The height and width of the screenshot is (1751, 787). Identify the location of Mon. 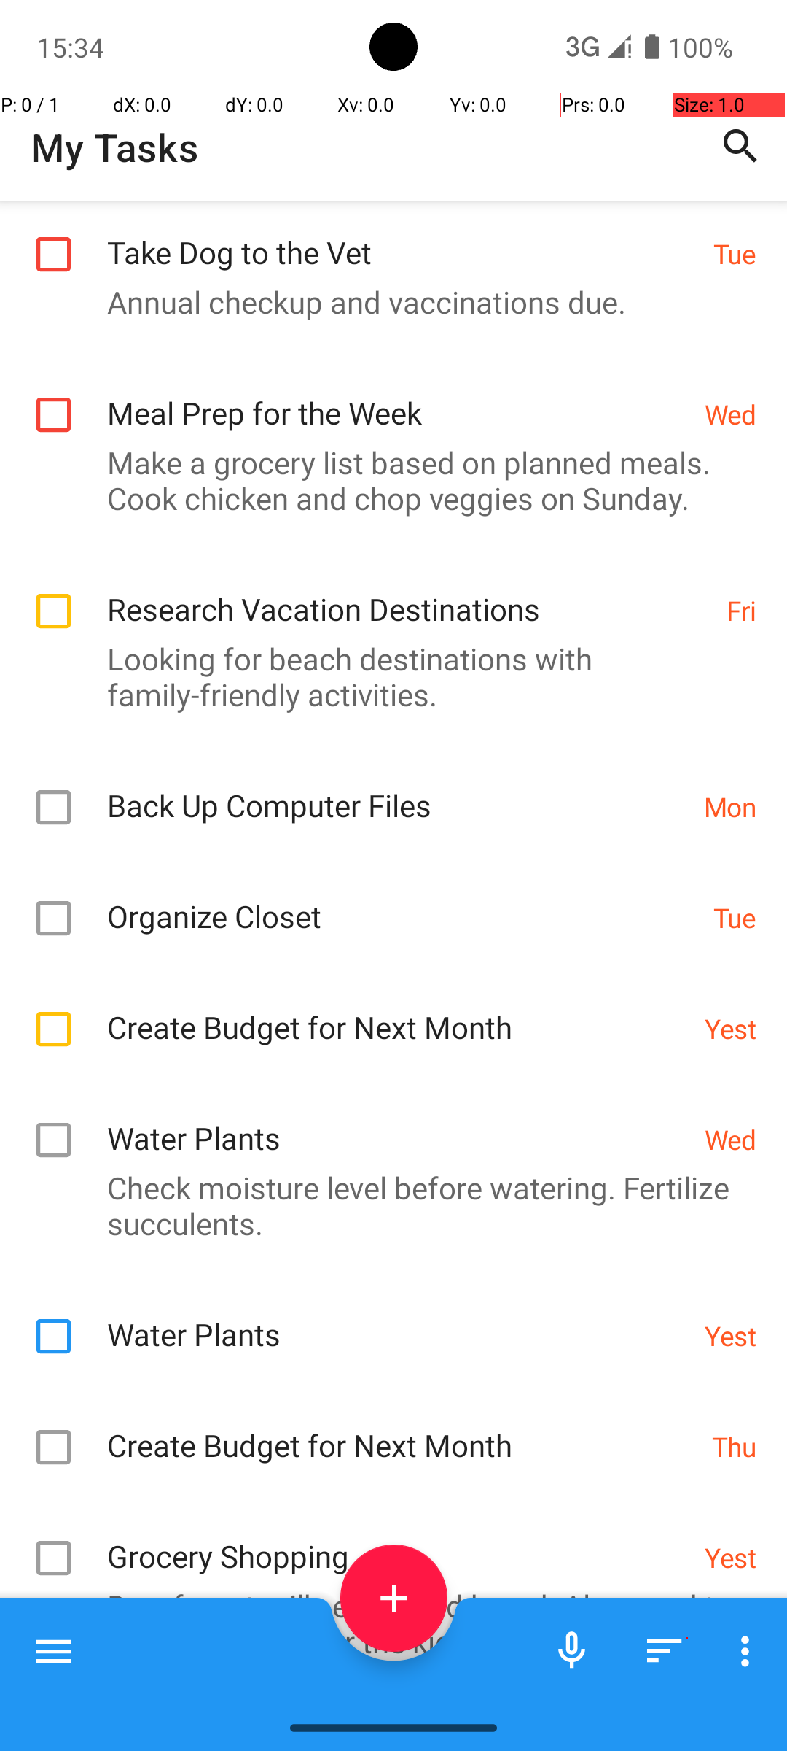
(730, 807).